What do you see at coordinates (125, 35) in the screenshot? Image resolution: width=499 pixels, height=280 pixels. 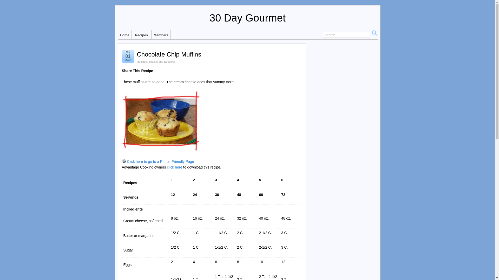 I see `Home` at bounding box center [125, 35].